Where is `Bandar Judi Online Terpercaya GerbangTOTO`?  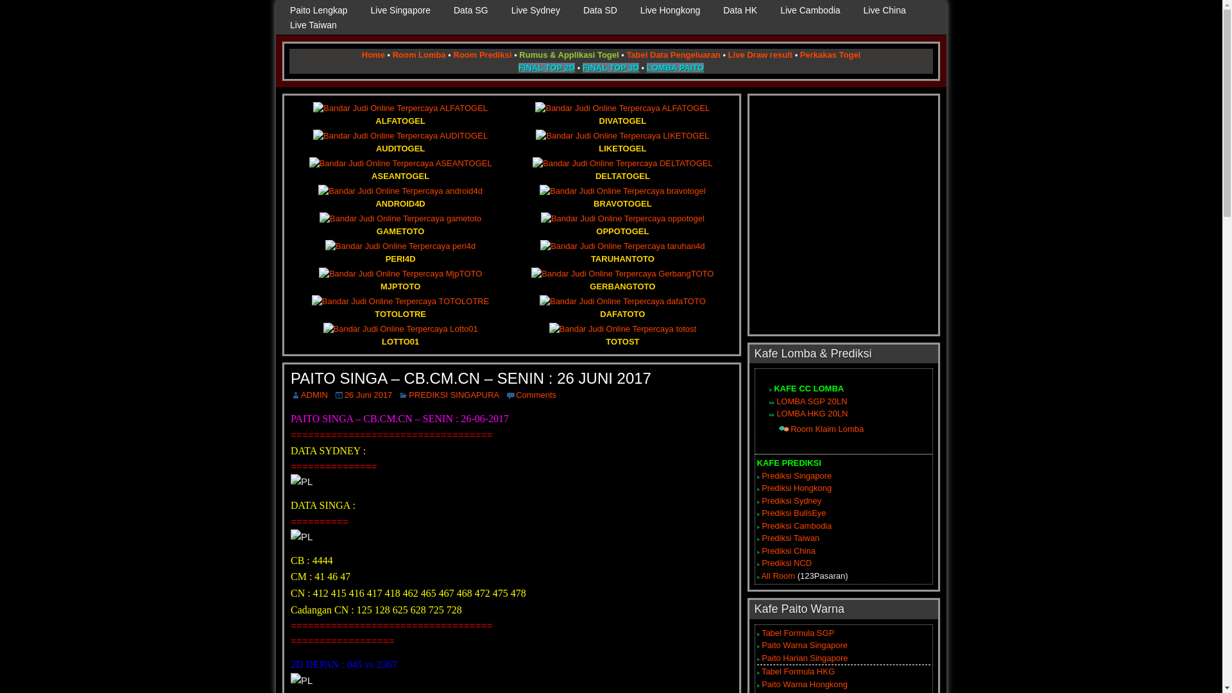 Bandar Judi Online Terpercaya GerbangTOTO is located at coordinates (622, 274).